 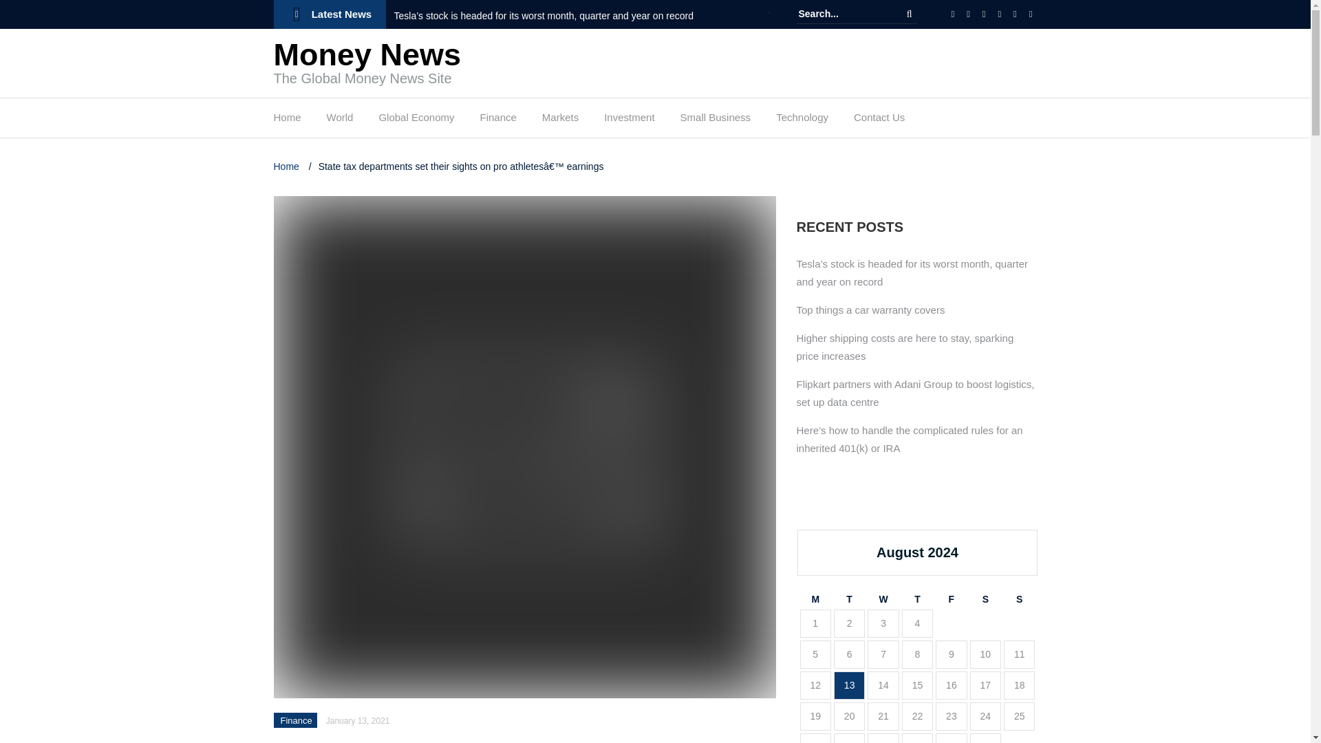 I want to click on Saturday, so click(x=985, y=599).